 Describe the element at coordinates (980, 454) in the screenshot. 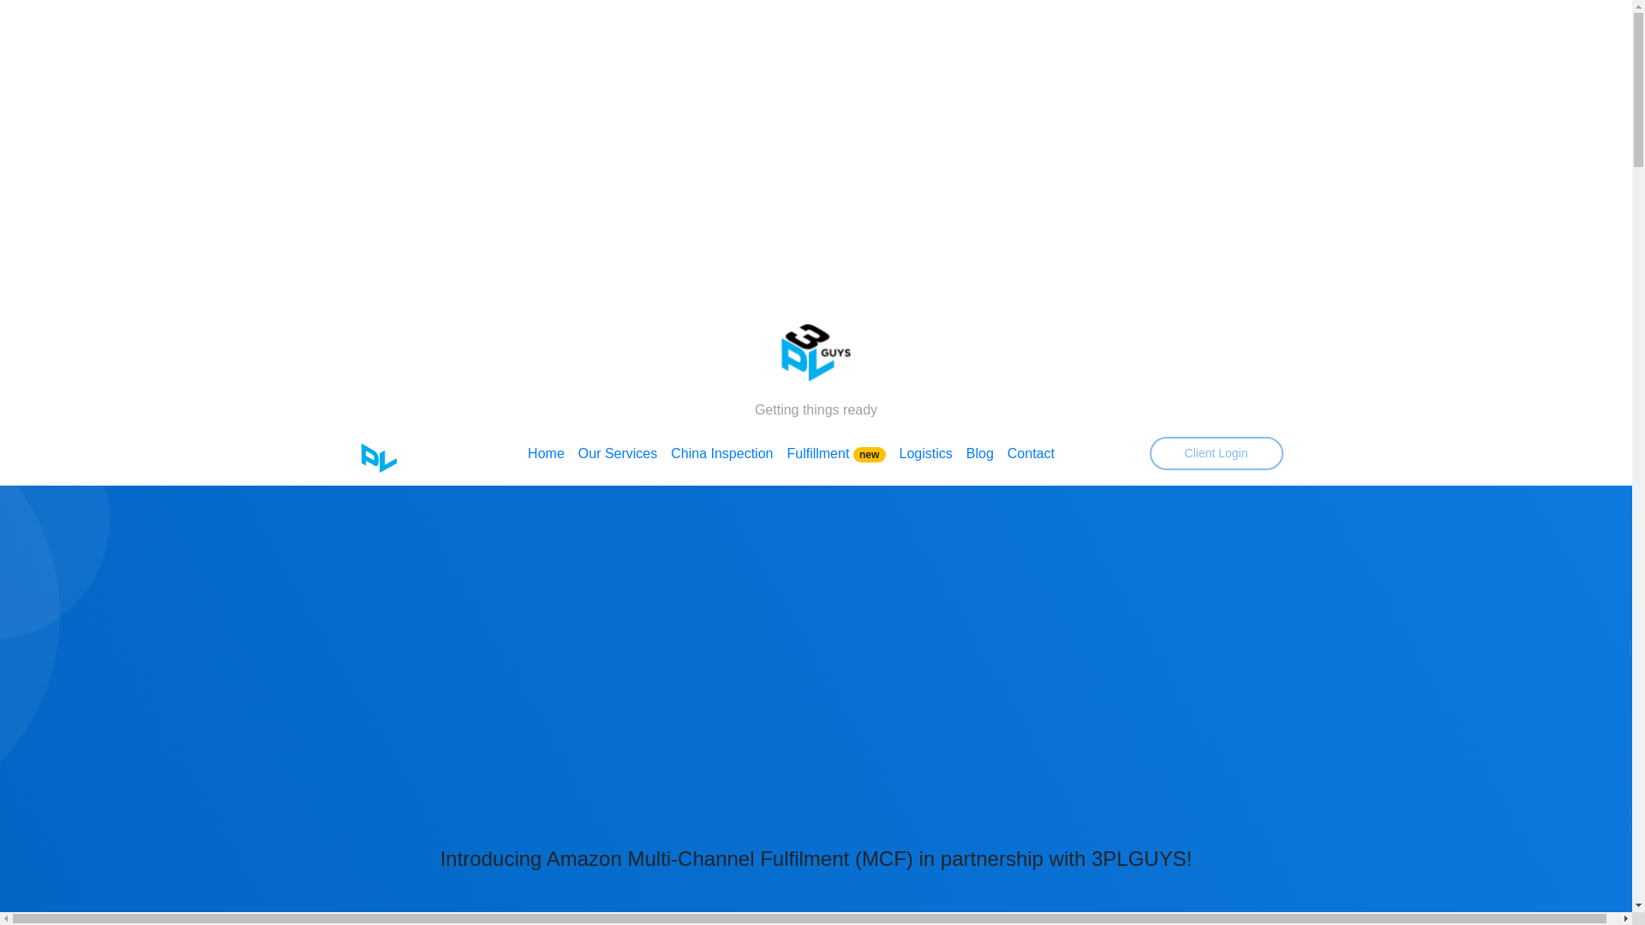

I see `Blog` at that location.